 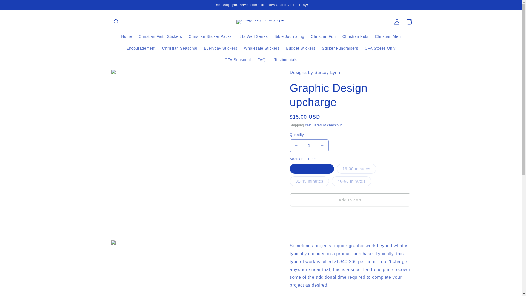 What do you see at coordinates (16, 6) in the screenshot?
I see `Skip to content` at bounding box center [16, 6].